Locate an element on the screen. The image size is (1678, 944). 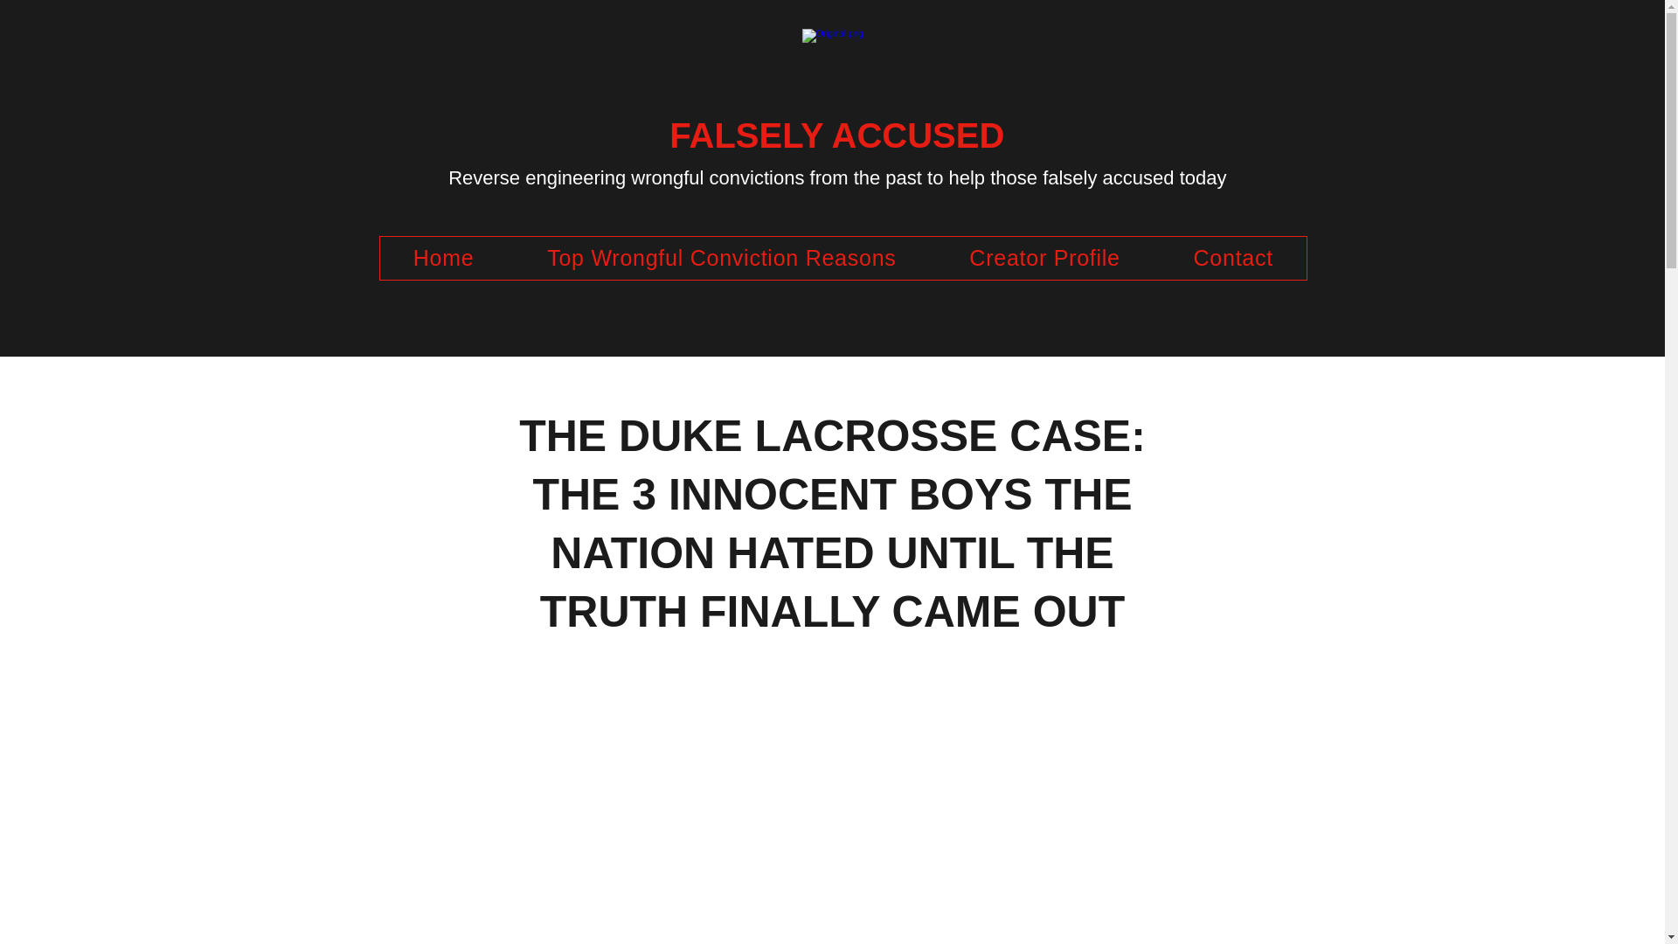
Contact is located at coordinates (1234, 258).